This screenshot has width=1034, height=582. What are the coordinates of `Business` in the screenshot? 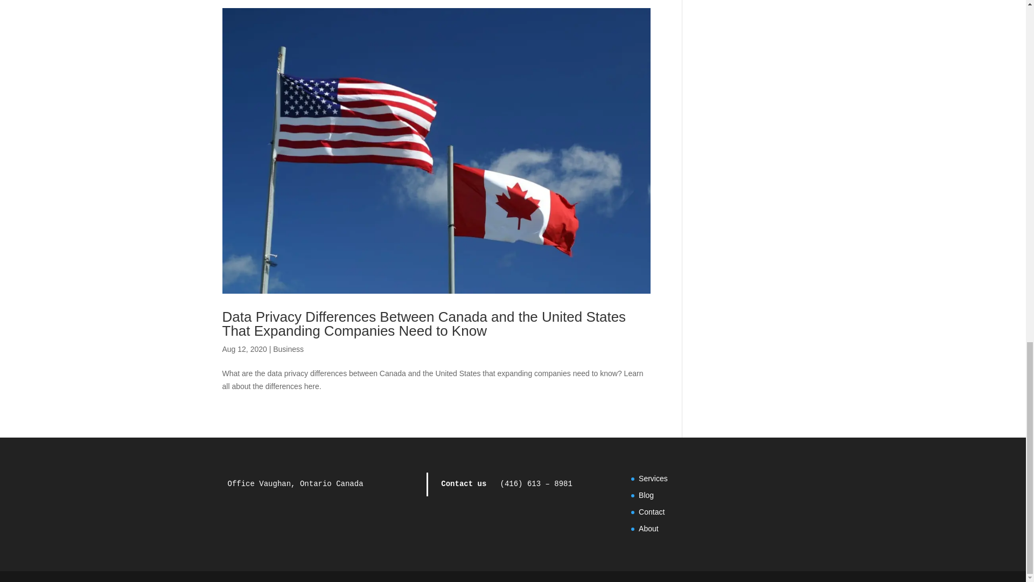 It's located at (288, 349).